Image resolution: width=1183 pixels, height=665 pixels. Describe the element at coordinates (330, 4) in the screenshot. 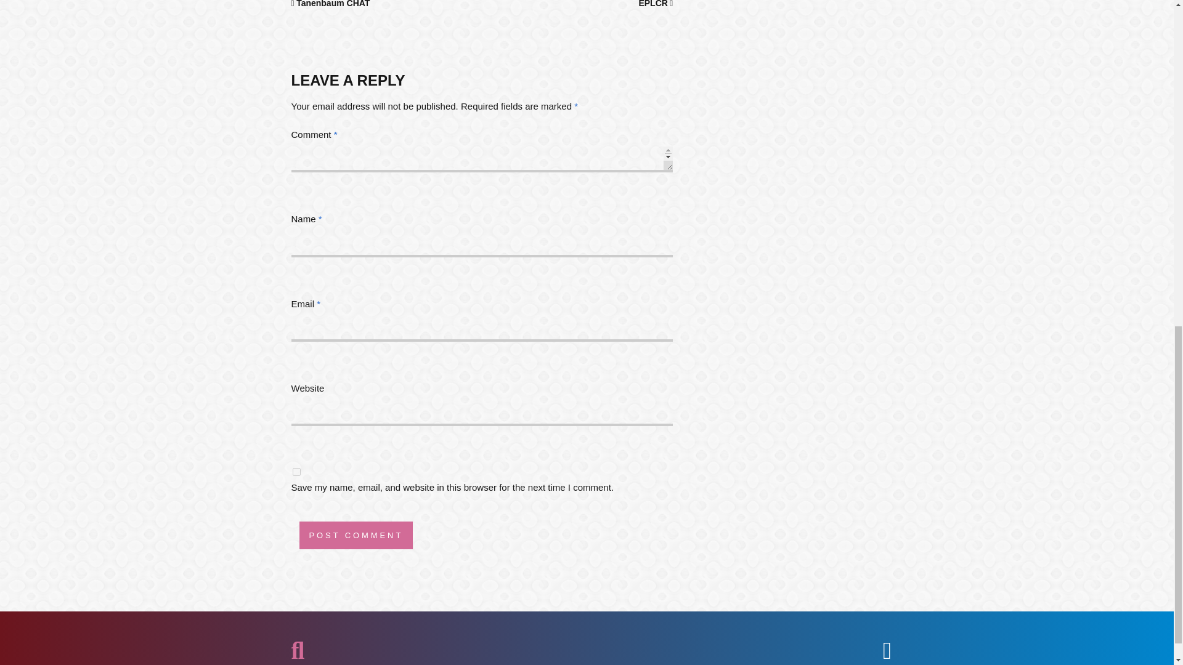

I see `Tanenbaum CHAT` at that location.